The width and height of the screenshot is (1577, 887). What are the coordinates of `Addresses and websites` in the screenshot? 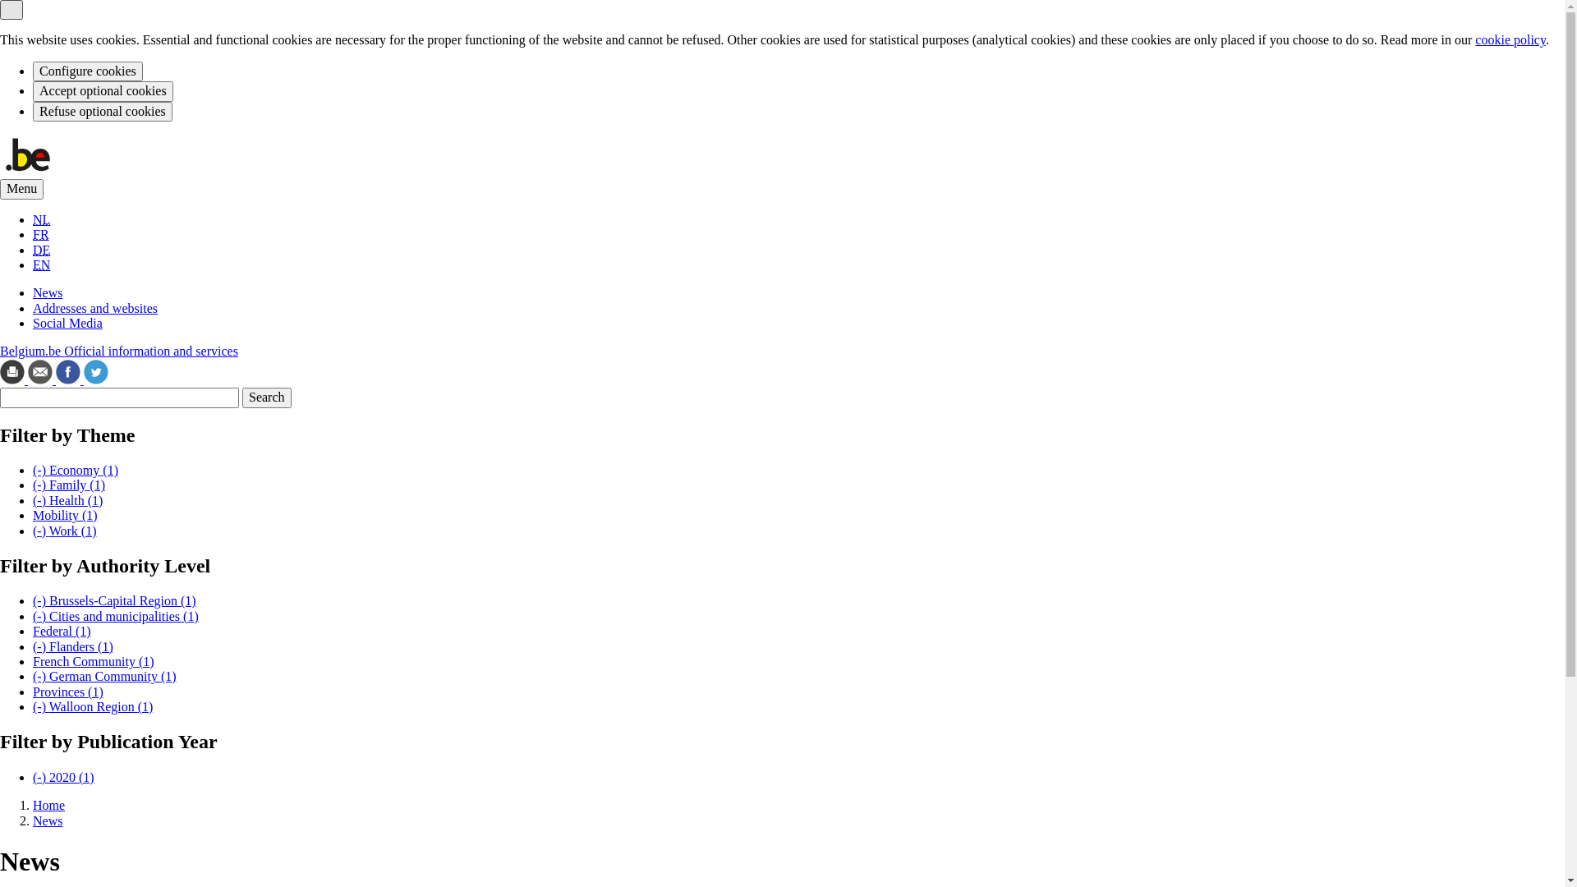 It's located at (95, 309).